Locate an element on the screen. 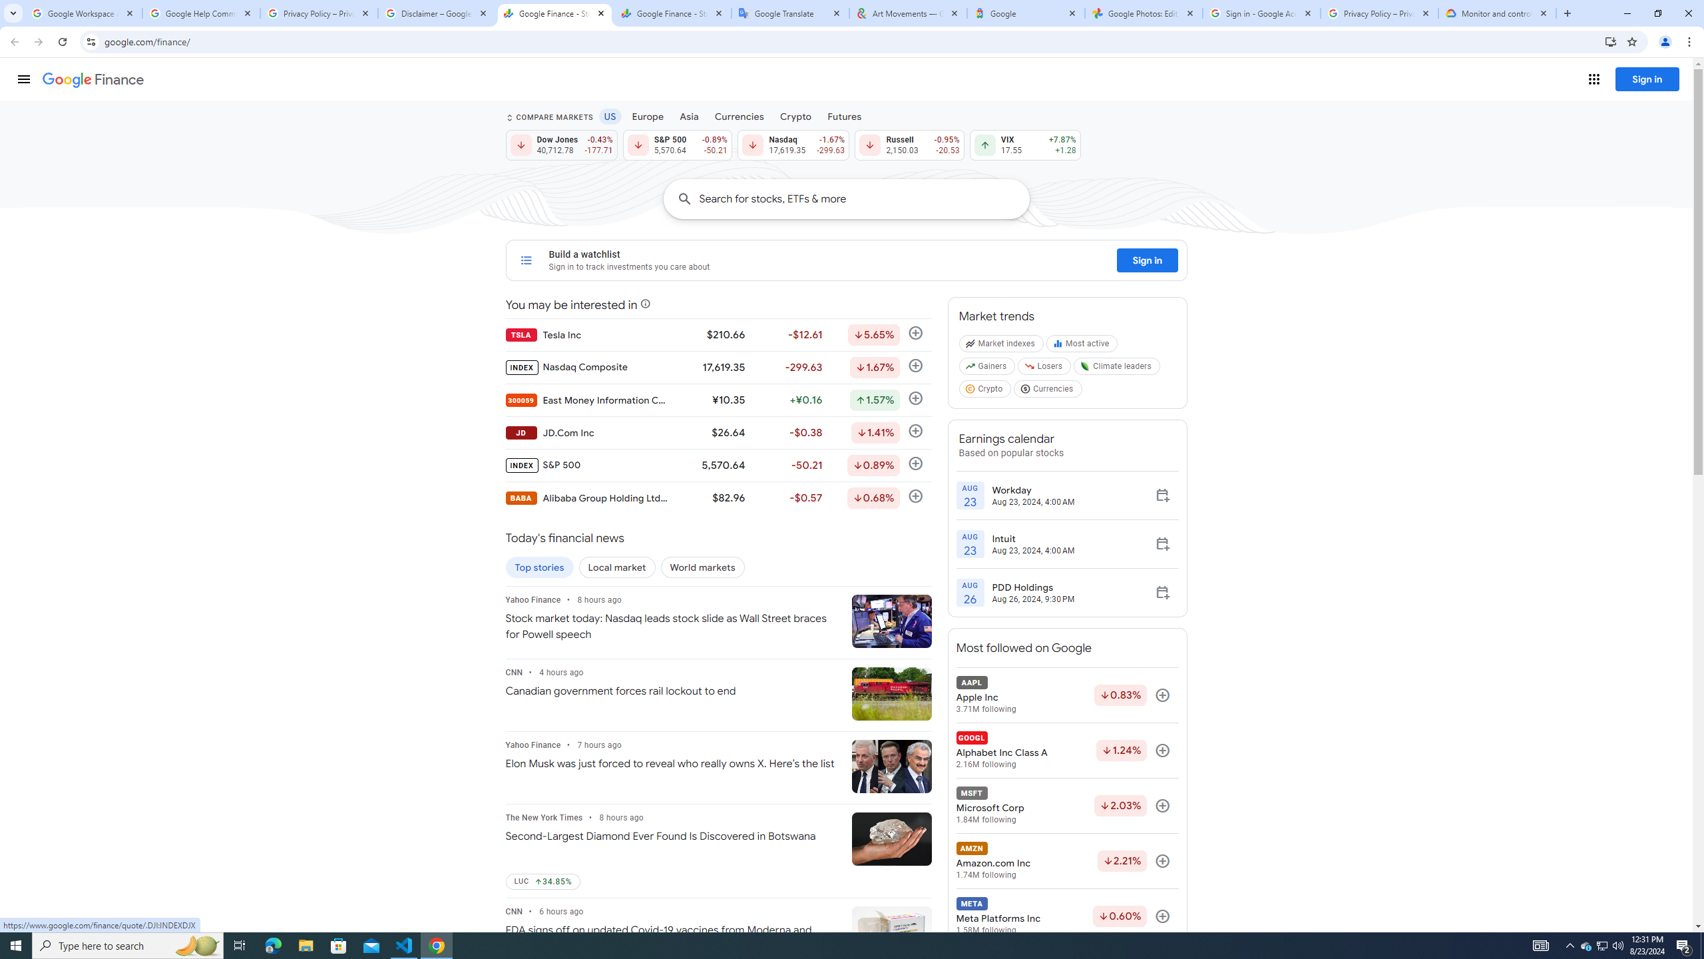 The height and width of the screenshot is (959, 1704). New is located at coordinates (69, 139).